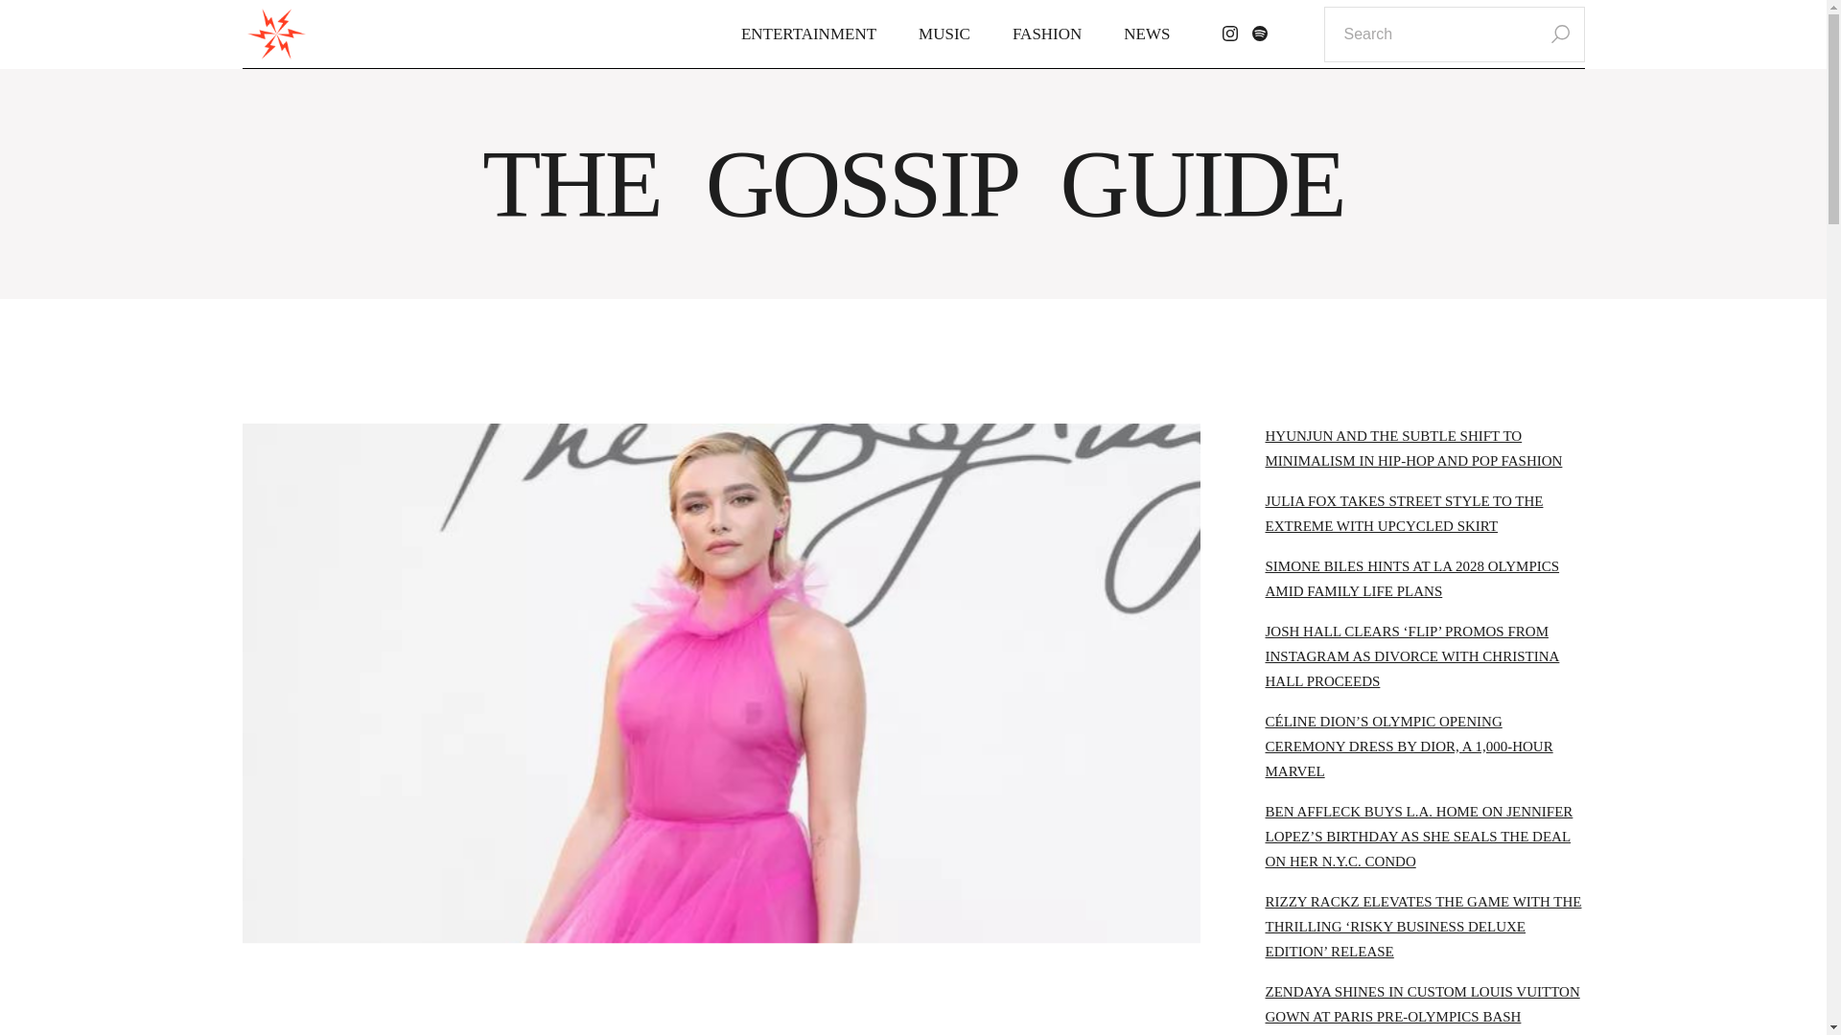 Image resolution: width=1841 pixels, height=1035 pixels. What do you see at coordinates (1047, 34) in the screenshot?
I see `FASHION` at bounding box center [1047, 34].